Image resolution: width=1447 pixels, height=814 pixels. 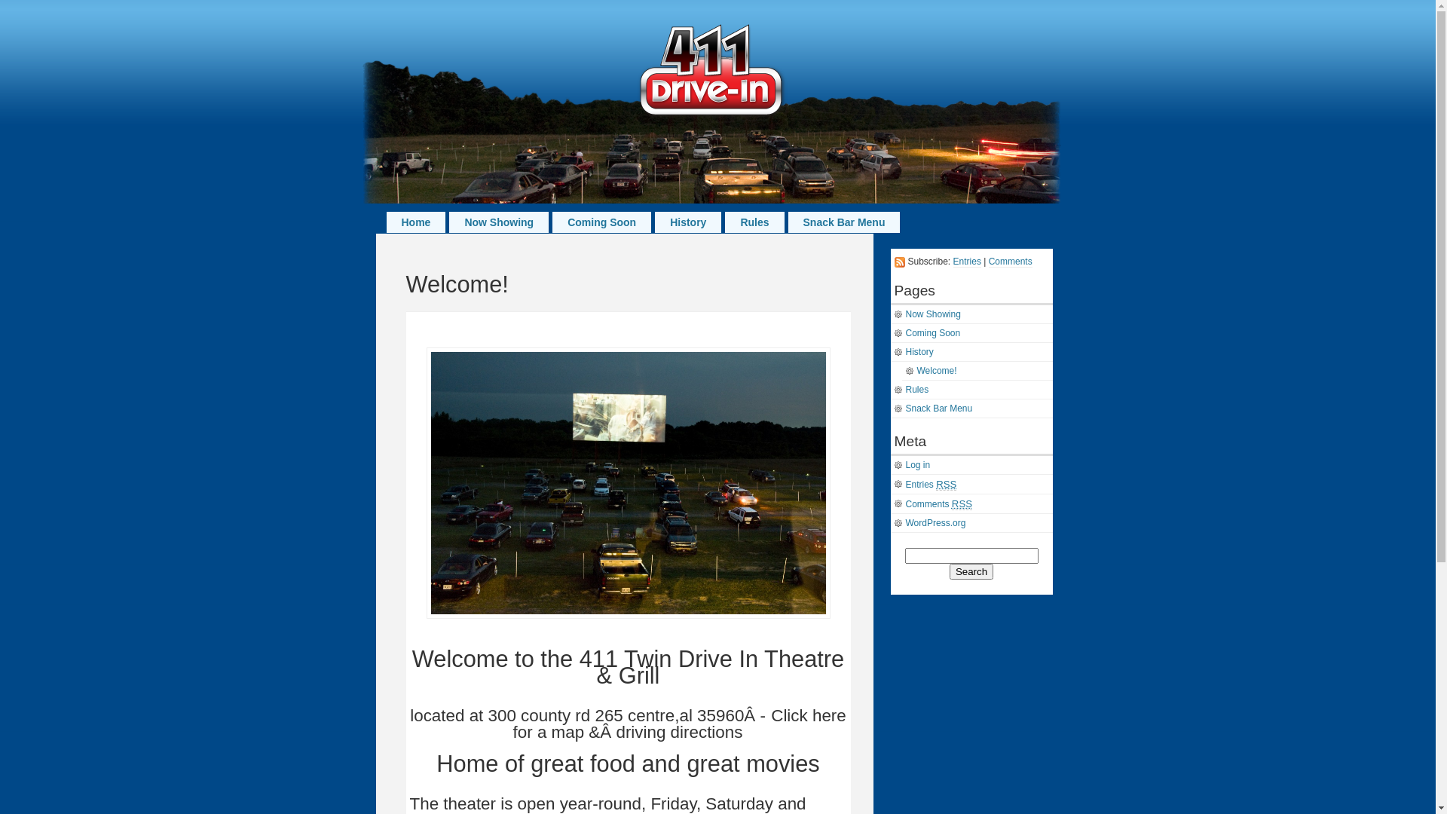 I want to click on Rules, so click(x=754, y=222).